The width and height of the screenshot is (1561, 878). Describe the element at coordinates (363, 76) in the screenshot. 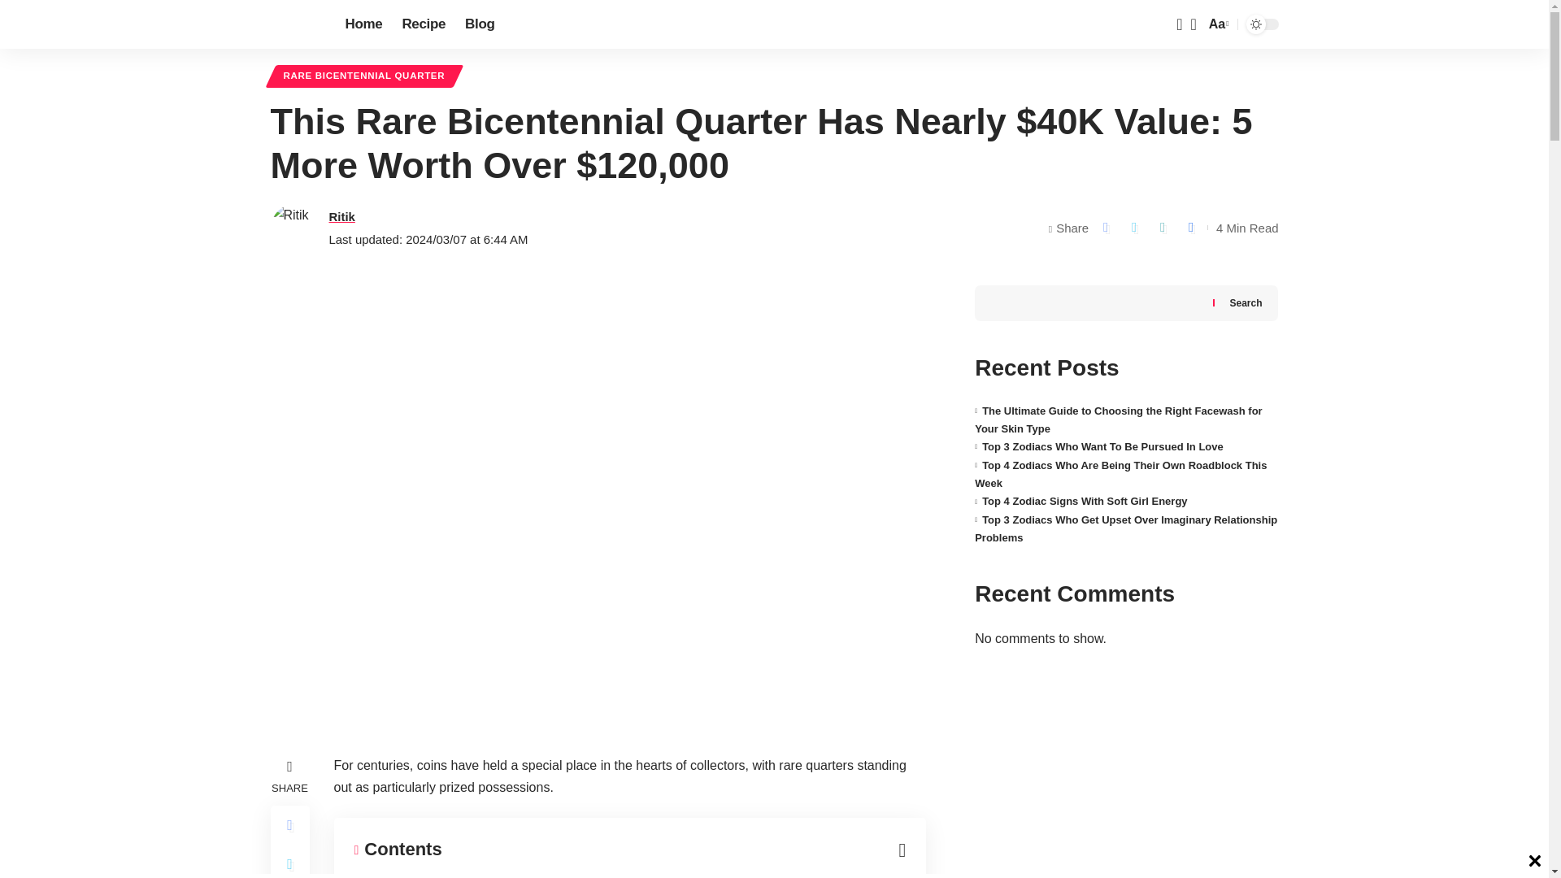

I see `RARE BICENTENNIAL QUARTER` at that location.